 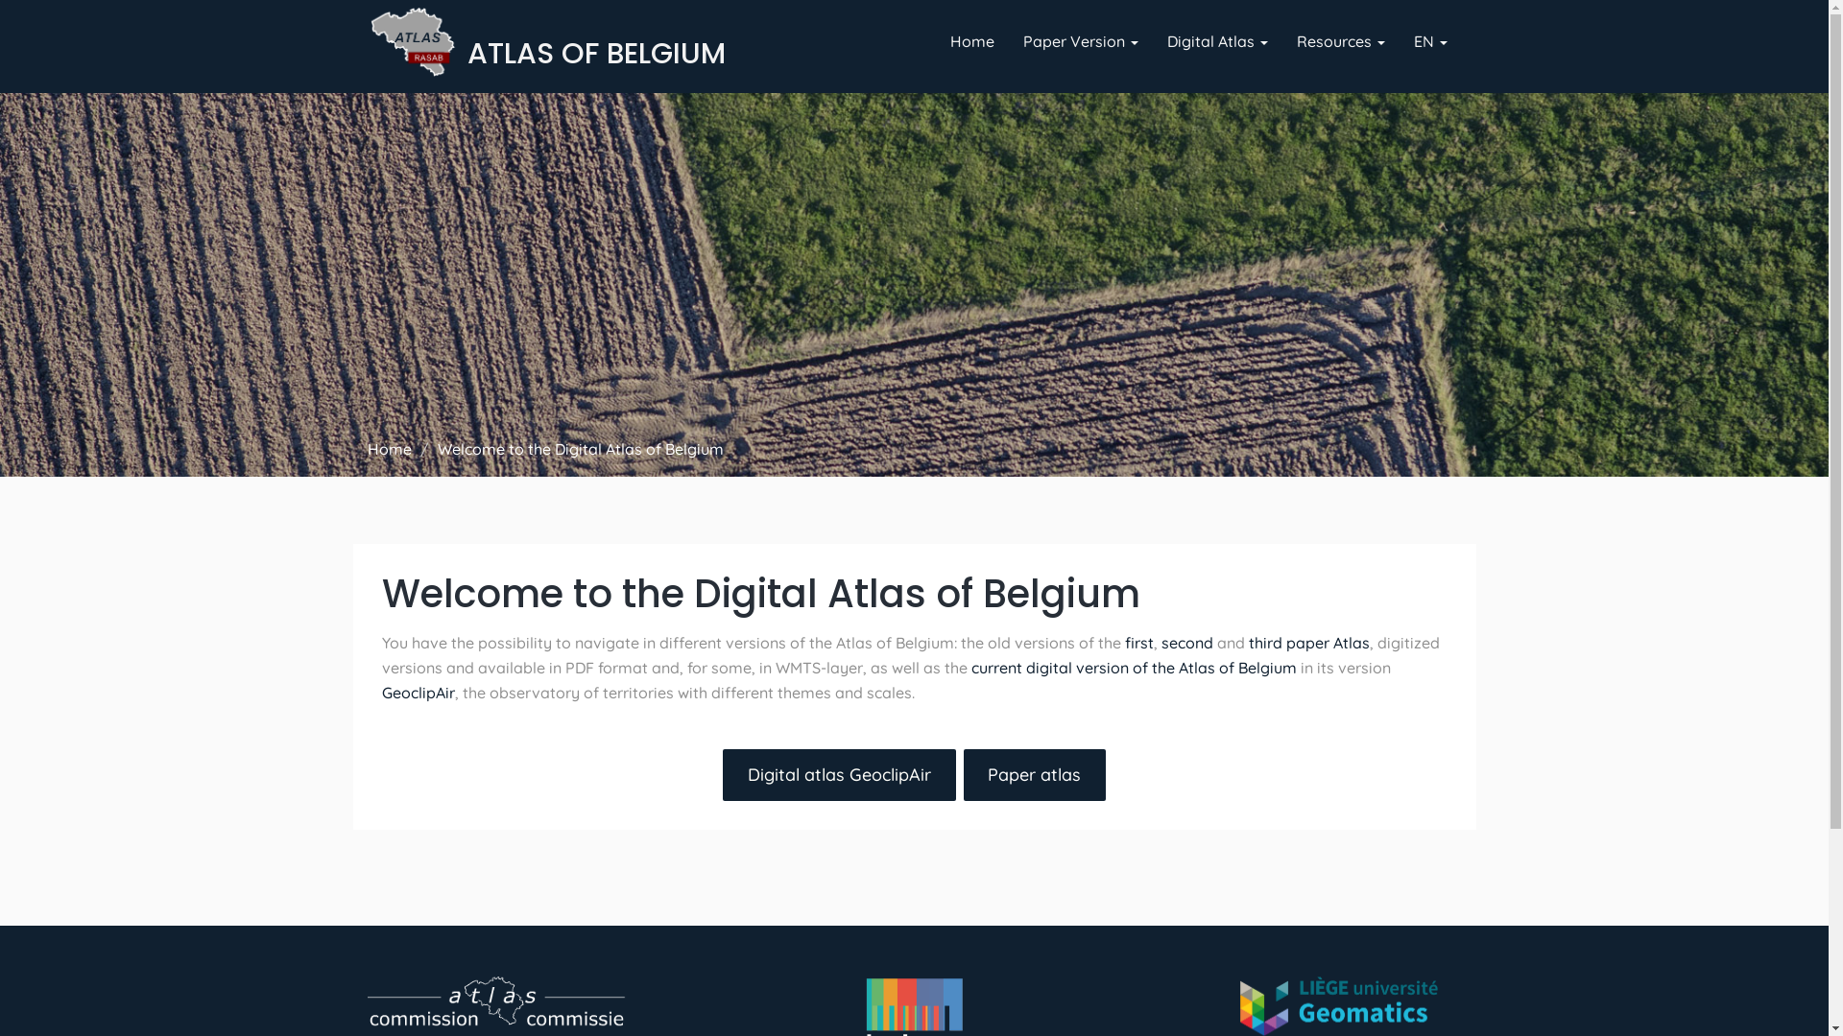 I want to click on EN, so click(x=1430, y=42).